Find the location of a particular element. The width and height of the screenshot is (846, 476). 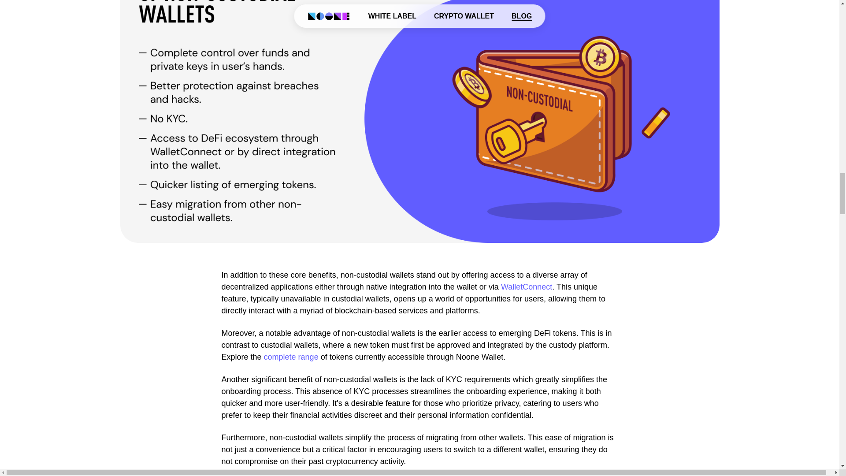

WalletConnect is located at coordinates (526, 286).